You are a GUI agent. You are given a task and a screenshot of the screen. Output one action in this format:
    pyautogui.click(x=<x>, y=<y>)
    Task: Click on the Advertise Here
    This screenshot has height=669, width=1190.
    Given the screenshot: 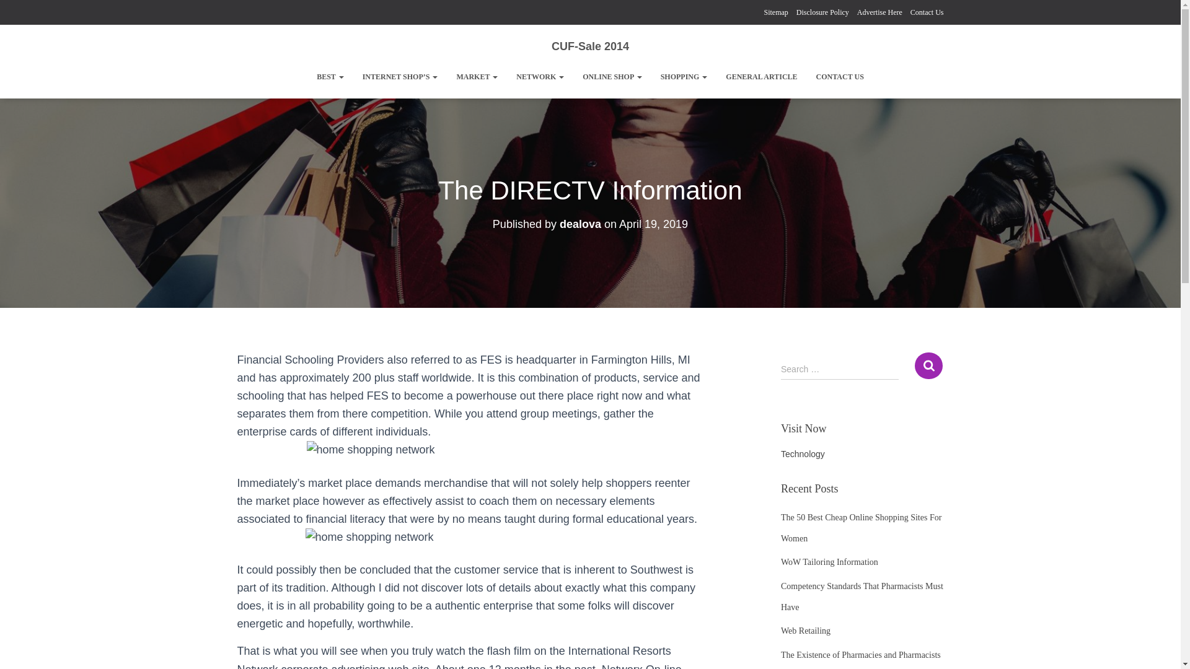 What is the action you would take?
    pyautogui.click(x=879, y=12)
    